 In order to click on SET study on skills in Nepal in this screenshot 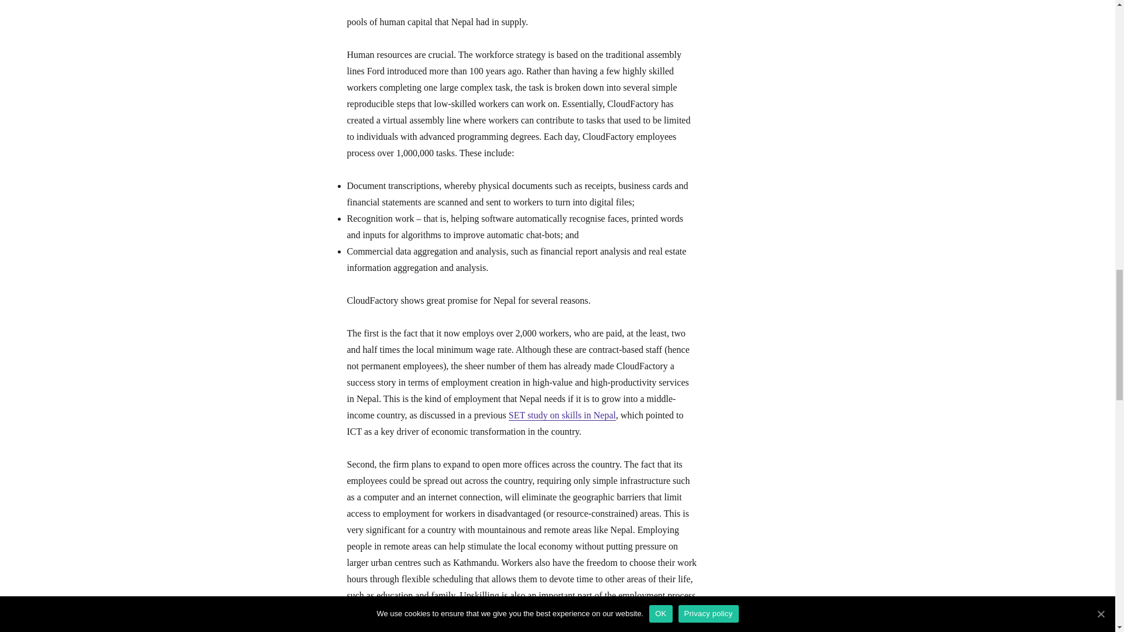, I will do `click(562, 415)`.